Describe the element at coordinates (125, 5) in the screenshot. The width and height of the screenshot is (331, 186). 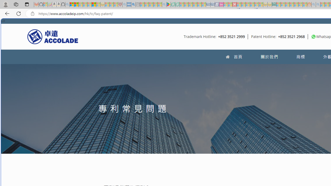
I see `list of asthma inhalers uk - Search - Sleeping` at that location.